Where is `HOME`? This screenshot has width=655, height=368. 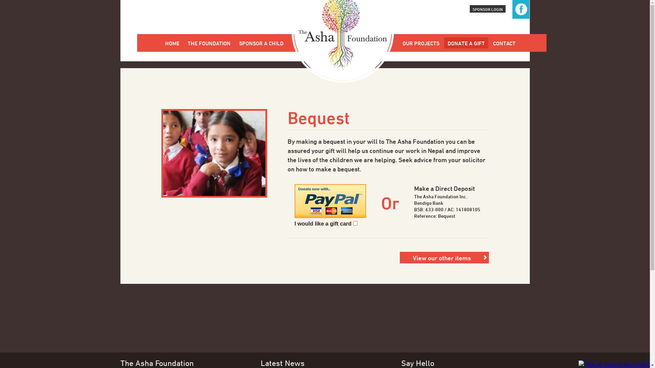 HOME is located at coordinates (172, 43).